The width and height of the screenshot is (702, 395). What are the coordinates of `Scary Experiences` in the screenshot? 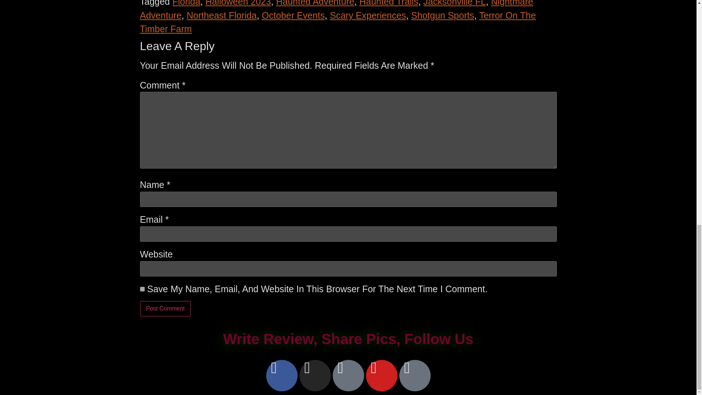 It's located at (368, 15).